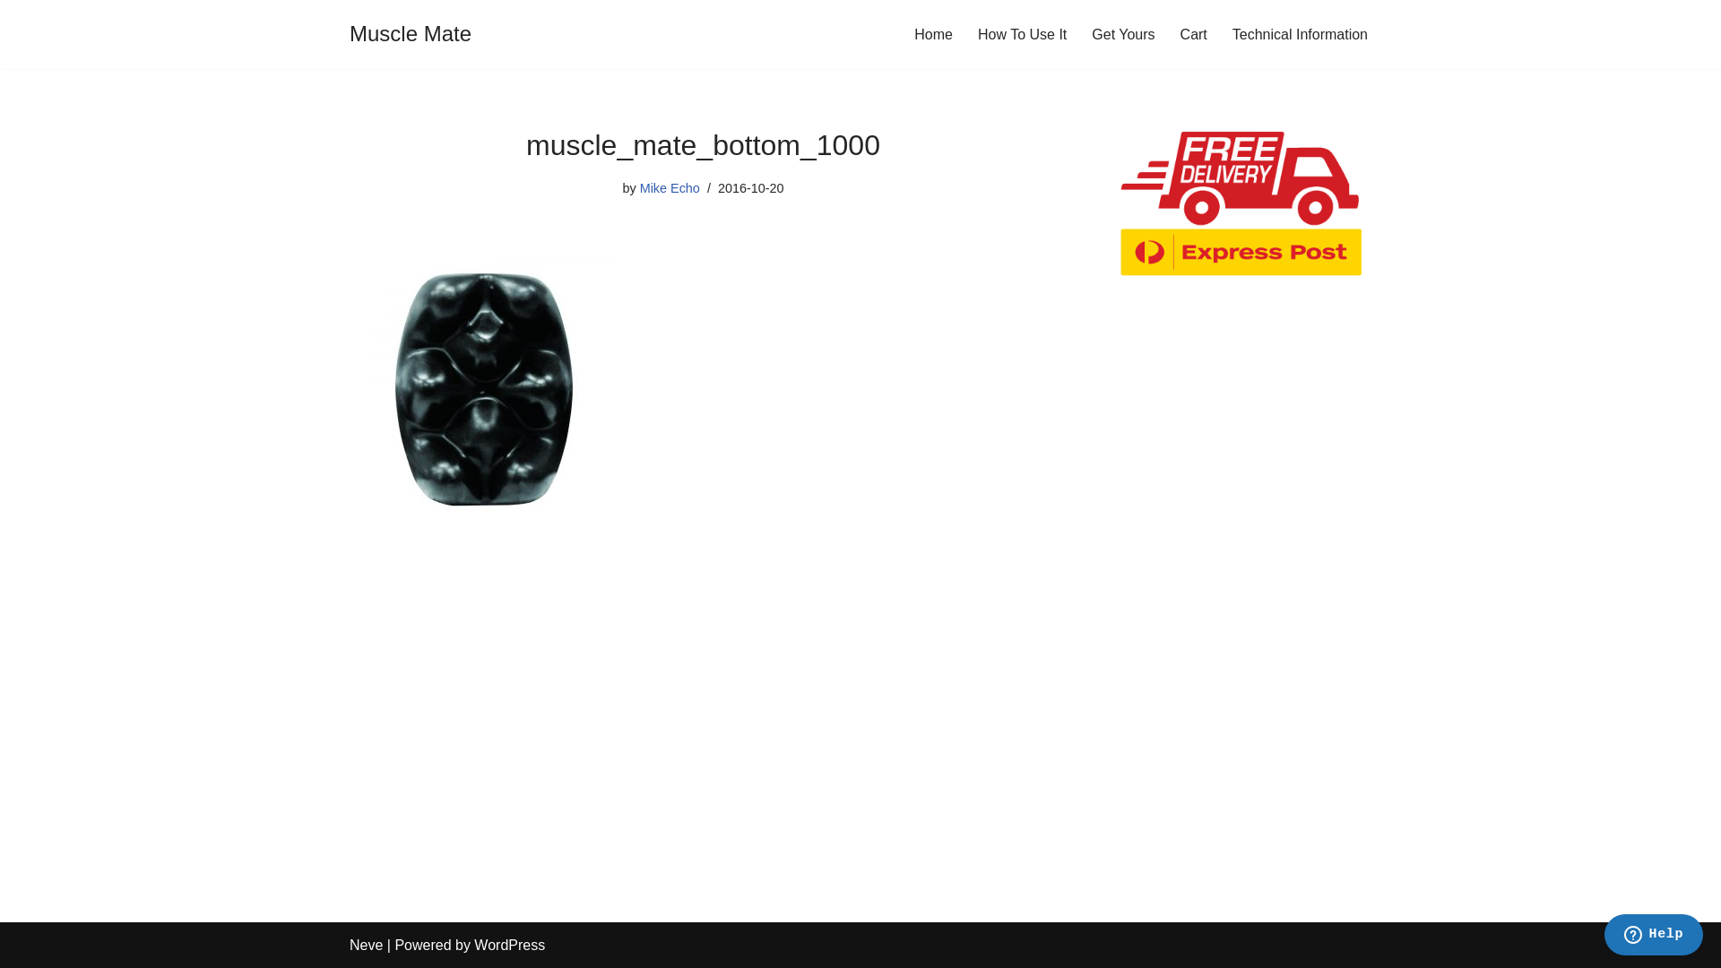 This screenshot has height=968, width=1721. What do you see at coordinates (411, 34) in the screenshot?
I see `Muscle Mate` at bounding box center [411, 34].